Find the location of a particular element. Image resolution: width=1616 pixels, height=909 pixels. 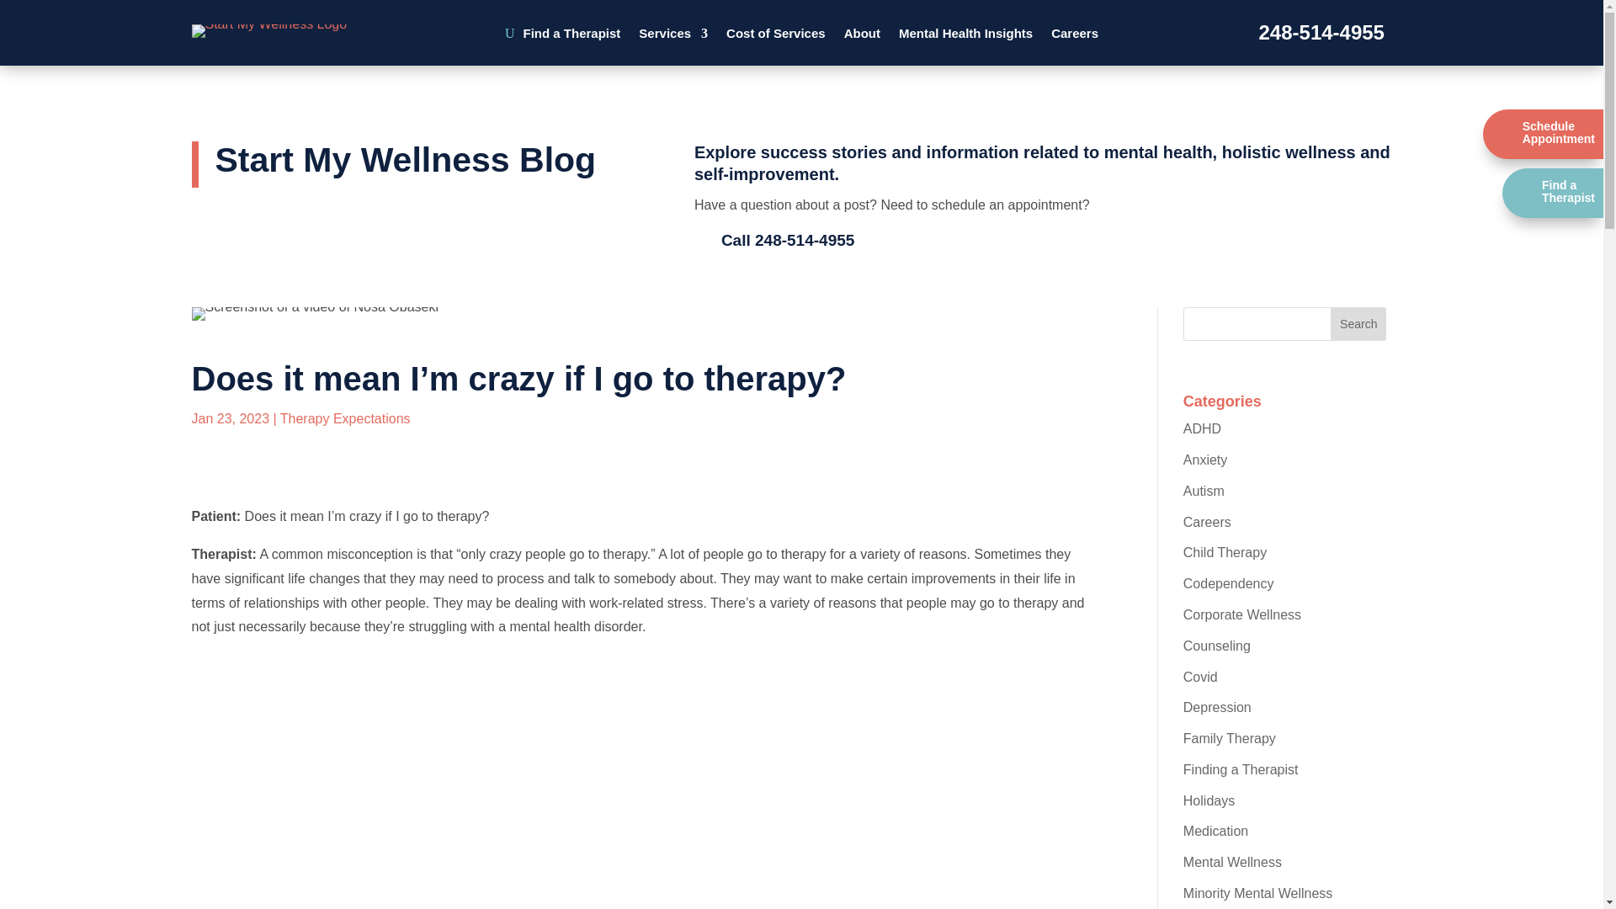

About is located at coordinates (862, 37).